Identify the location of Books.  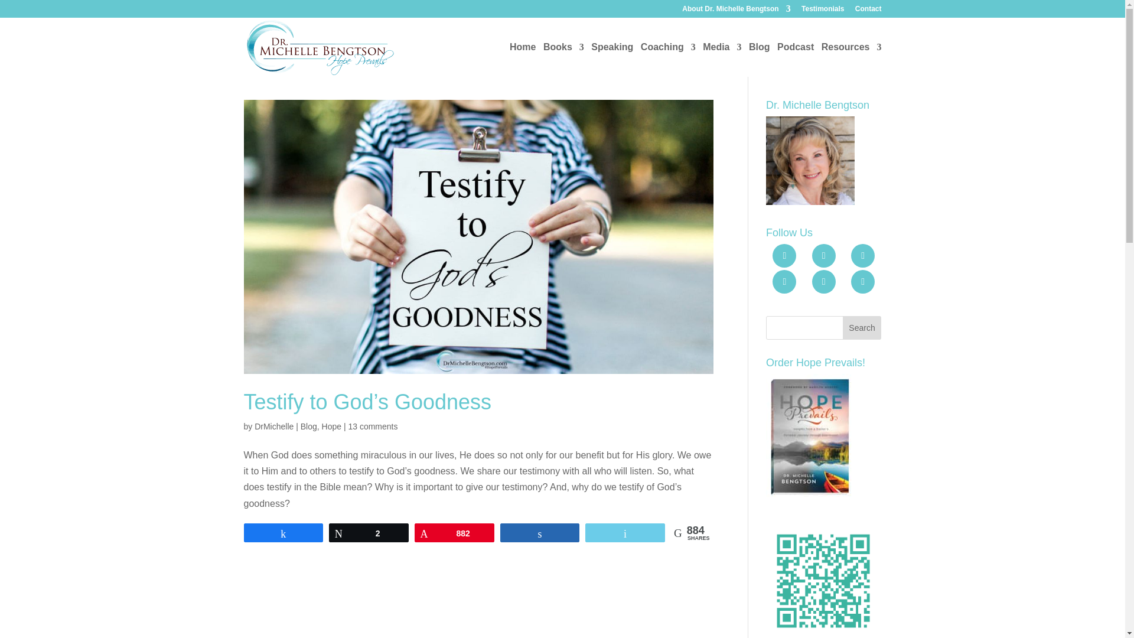
(563, 60).